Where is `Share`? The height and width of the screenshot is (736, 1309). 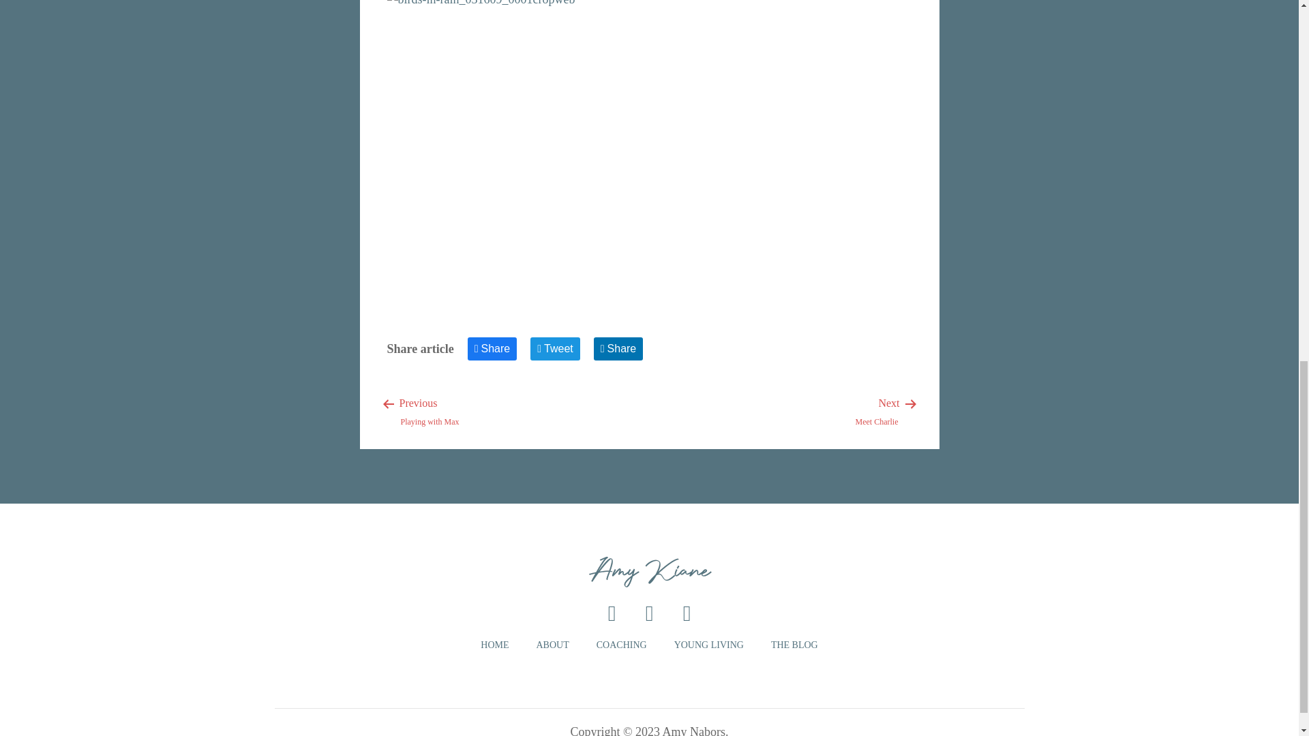 Share is located at coordinates (708, 645).